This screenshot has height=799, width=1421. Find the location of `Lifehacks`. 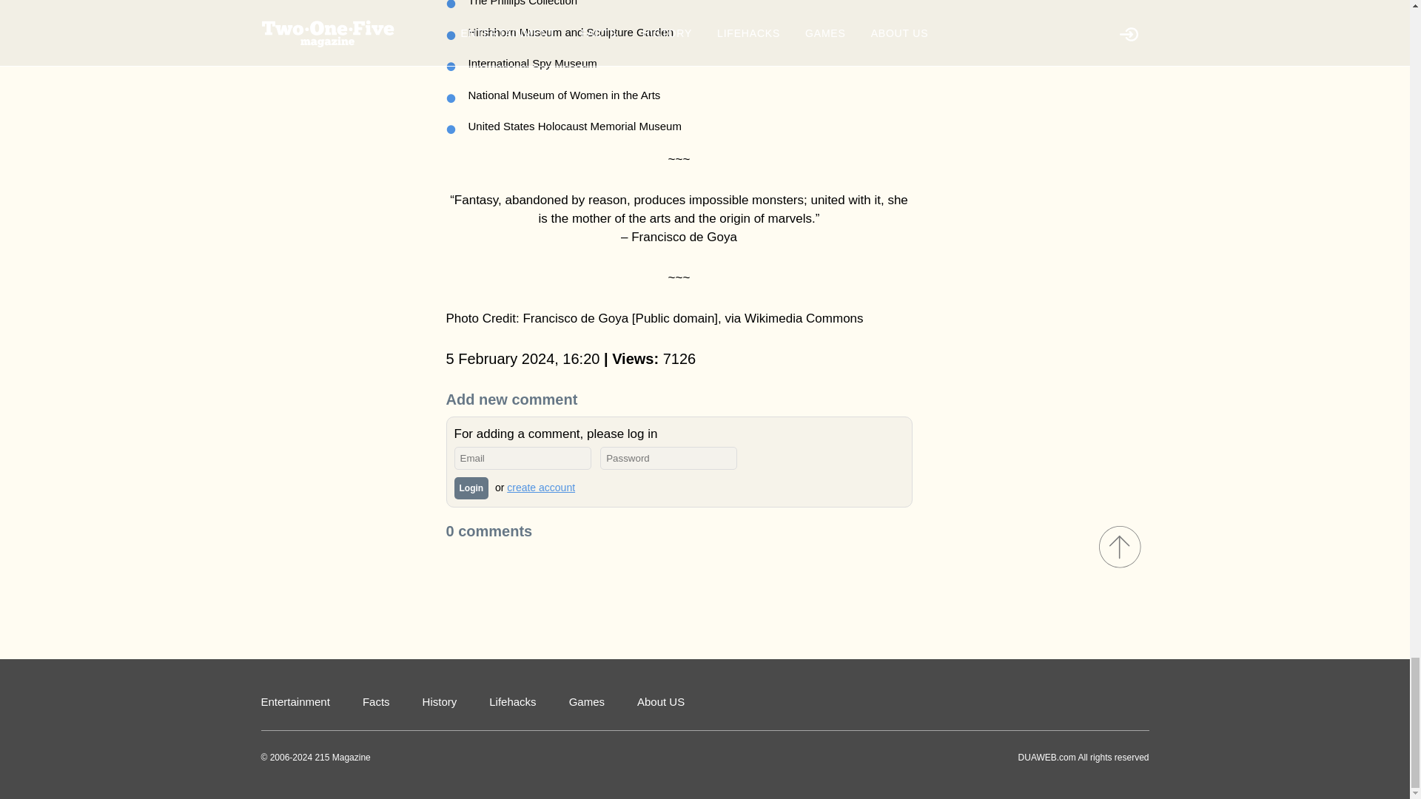

Lifehacks is located at coordinates (512, 700).